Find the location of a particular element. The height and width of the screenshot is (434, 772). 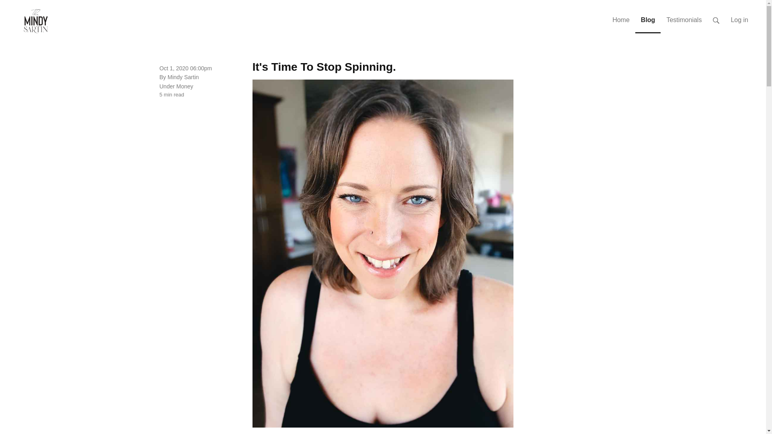

Testimonials is located at coordinates (684, 17).